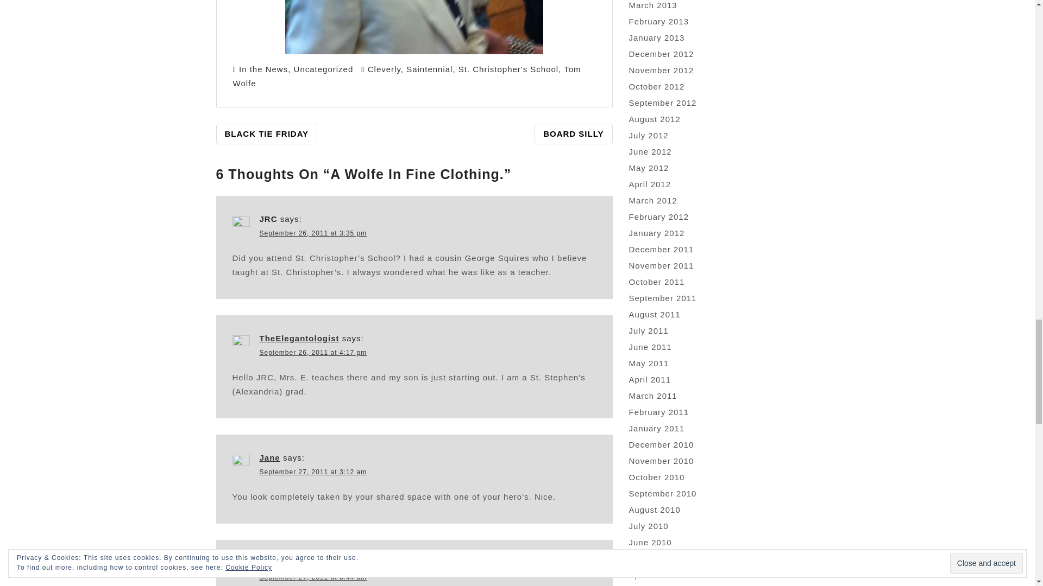 The image size is (1043, 586). Describe the element at coordinates (313, 472) in the screenshot. I see `September 27, 2011 at 3:12 am` at that location.